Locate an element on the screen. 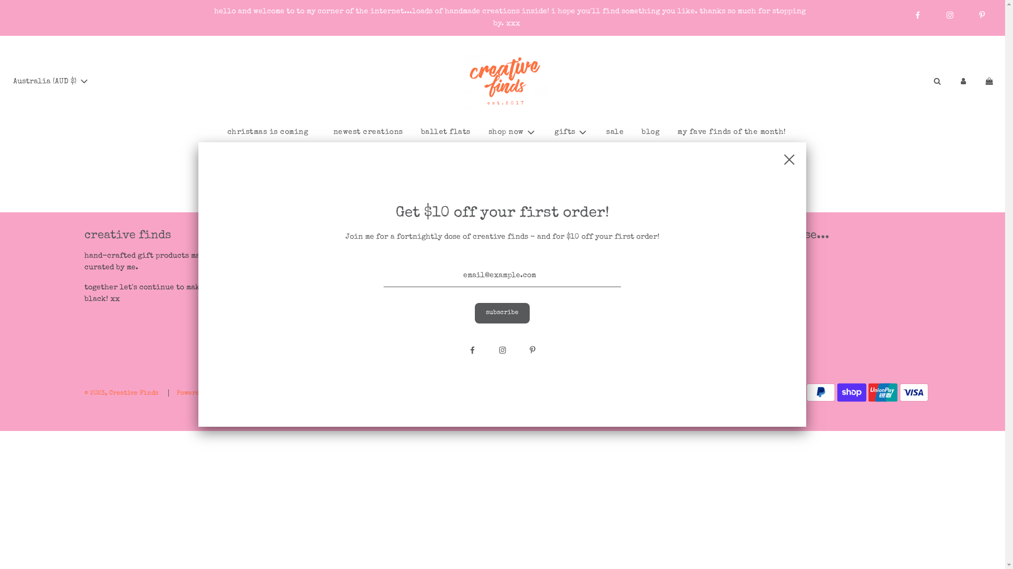  shop now is located at coordinates (512, 133).